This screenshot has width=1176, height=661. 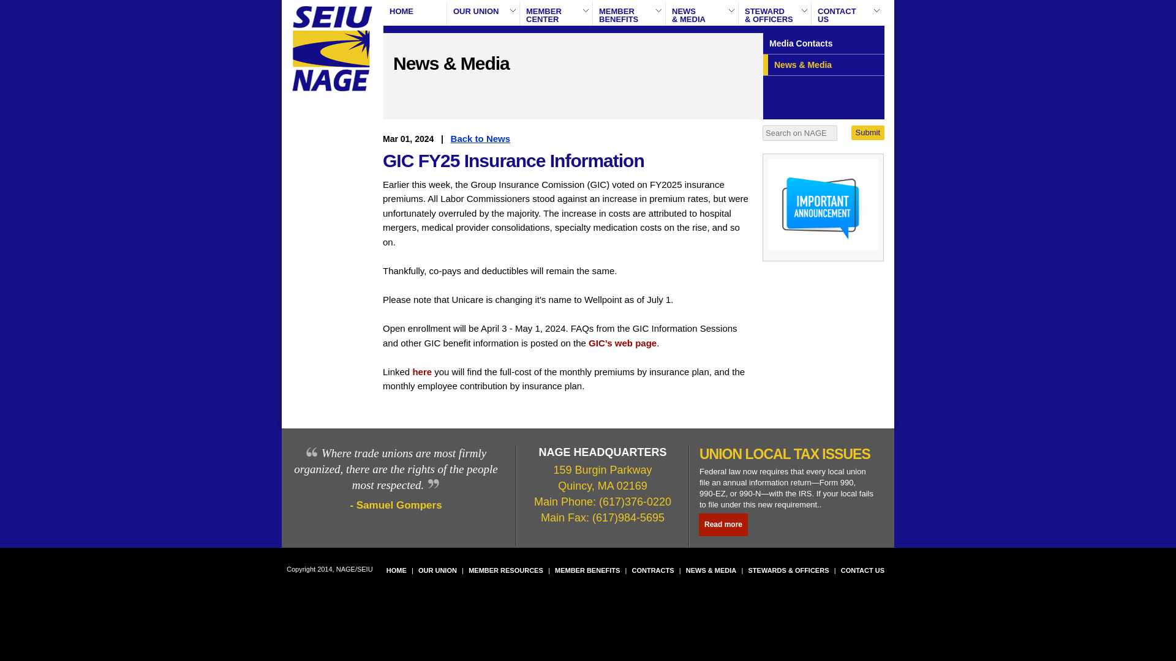 I want to click on OUR UNION, so click(x=556, y=13).